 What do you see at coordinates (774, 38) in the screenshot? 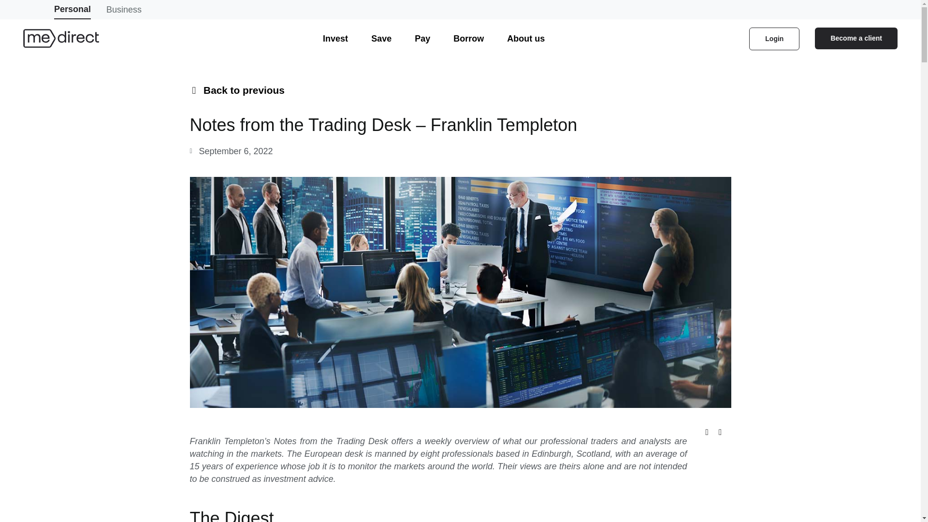
I see `Login` at bounding box center [774, 38].